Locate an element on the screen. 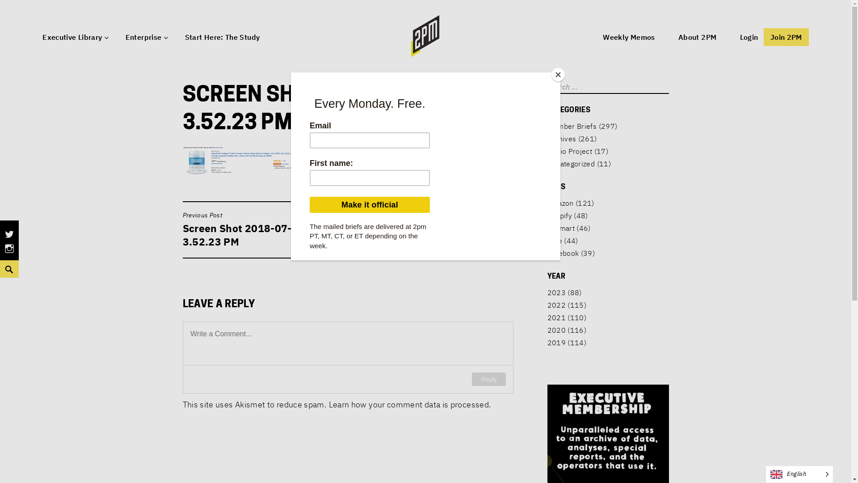  Instagram is located at coordinates (9, 253).